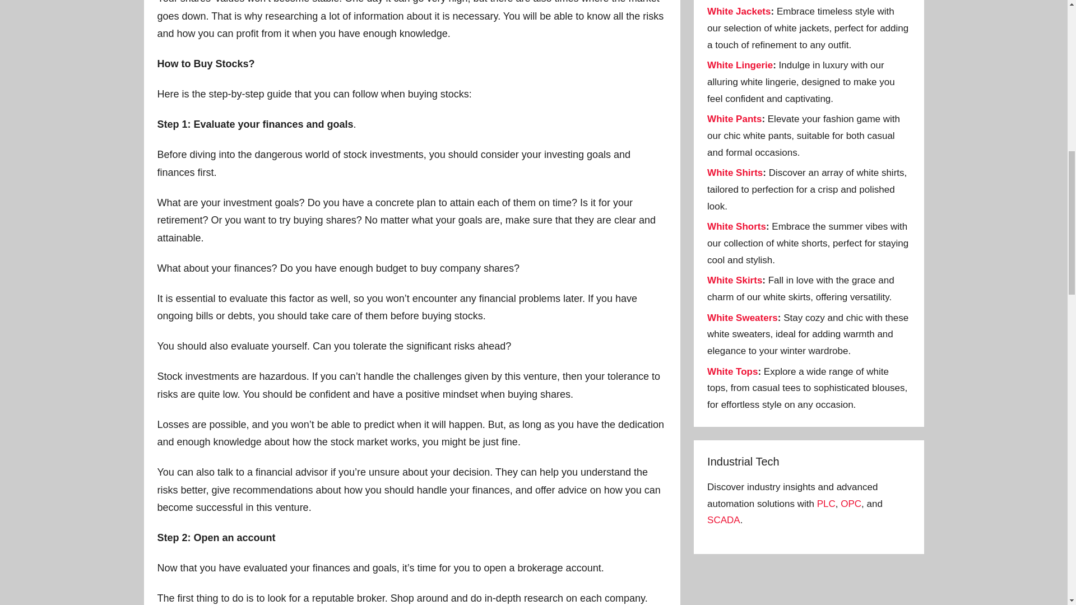 This screenshot has height=605, width=1076. I want to click on PLC, so click(826, 504).